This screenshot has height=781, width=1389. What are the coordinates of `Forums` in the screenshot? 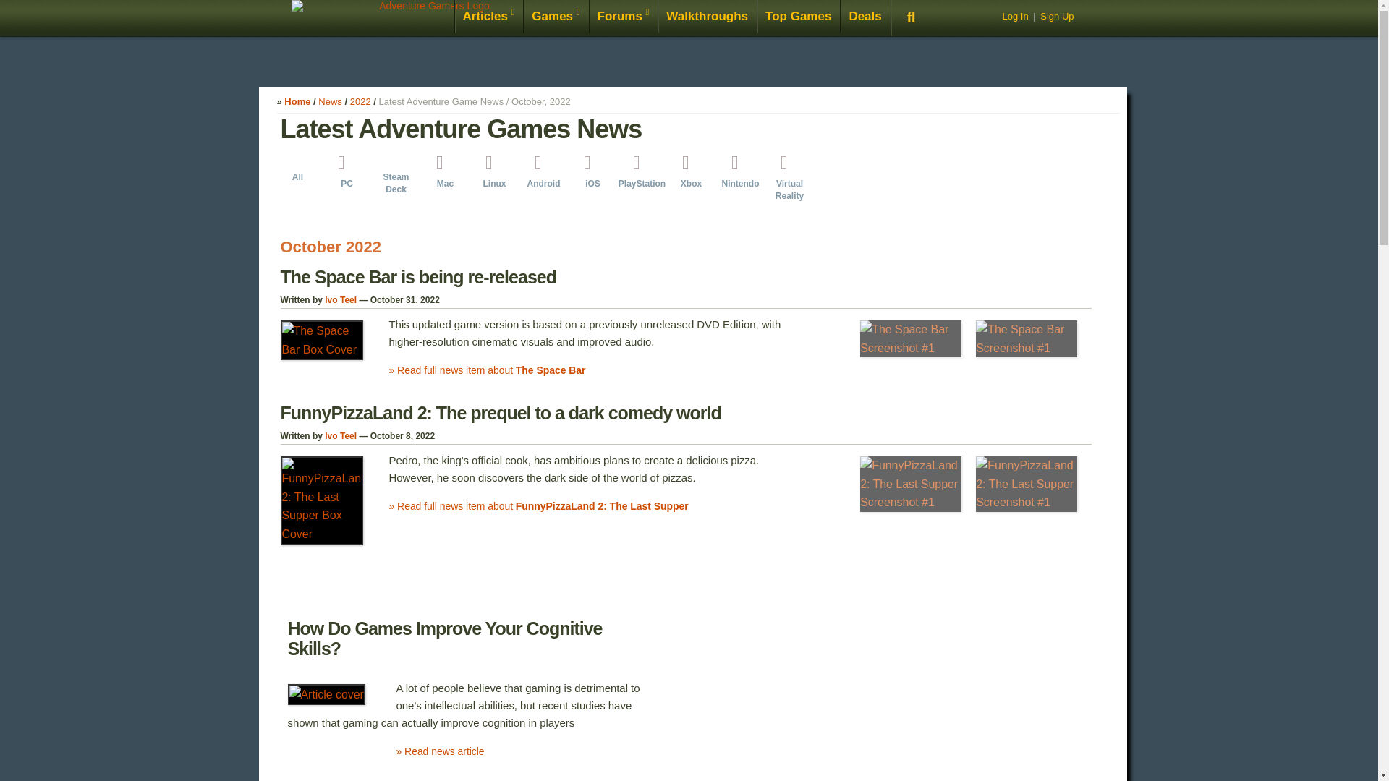 It's located at (624, 17).